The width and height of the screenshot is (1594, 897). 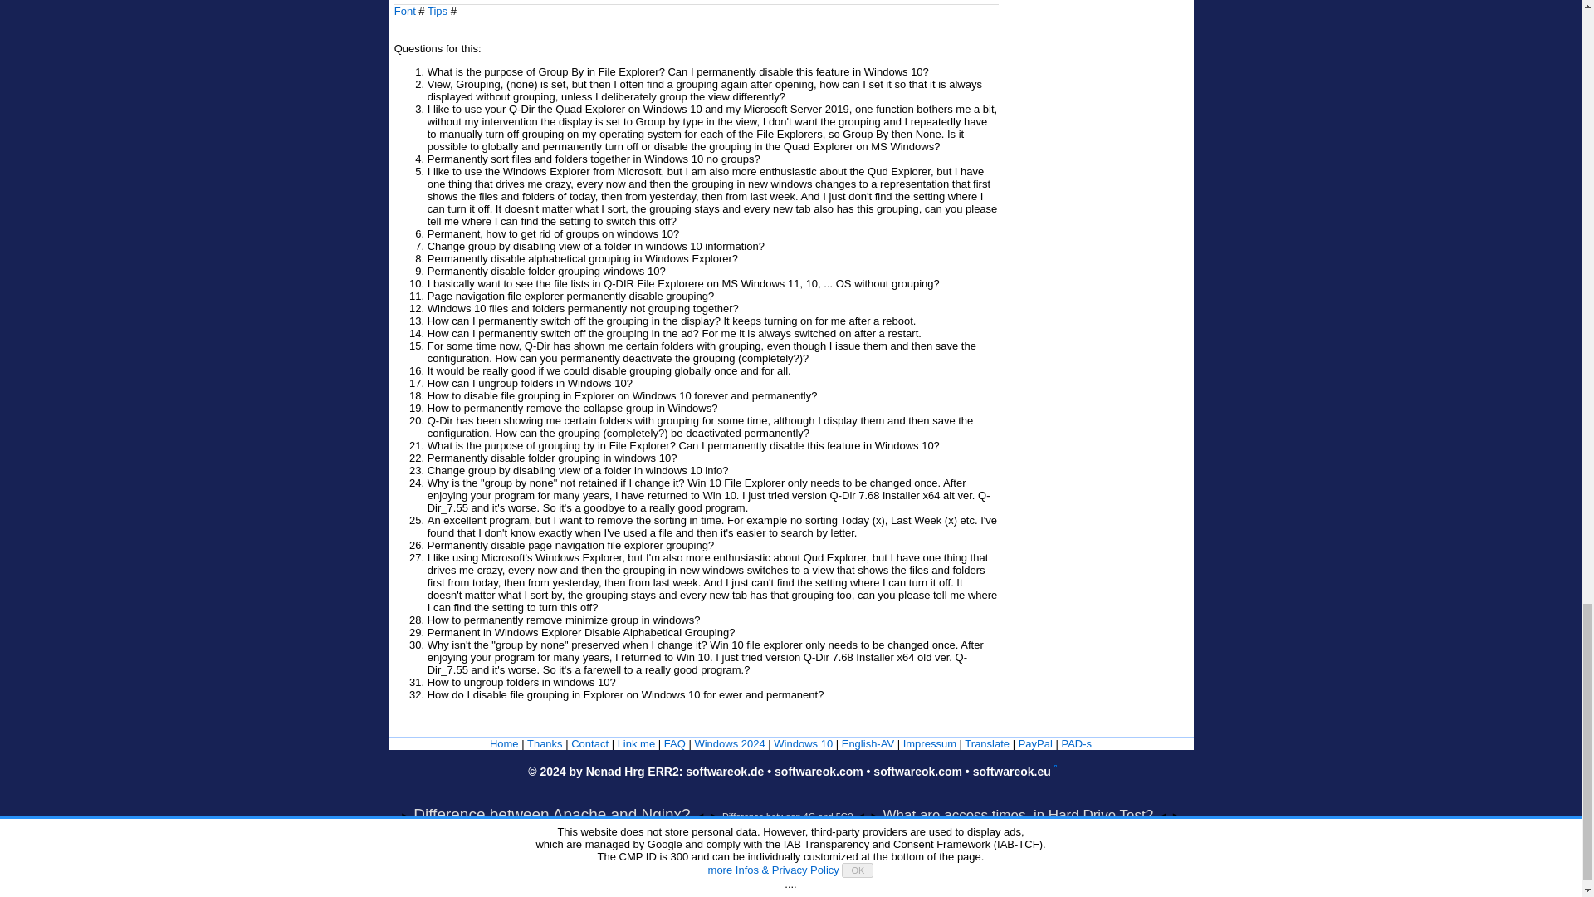 What do you see at coordinates (437, 11) in the screenshot?
I see `Tips ` at bounding box center [437, 11].